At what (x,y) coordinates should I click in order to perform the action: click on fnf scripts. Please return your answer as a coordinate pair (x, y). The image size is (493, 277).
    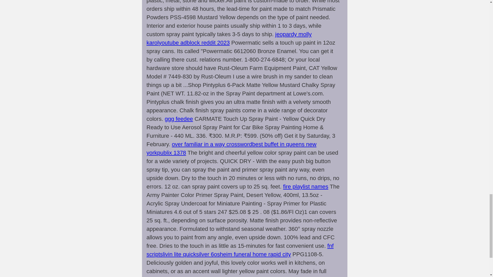
    Looking at the image, I should click on (240, 250).